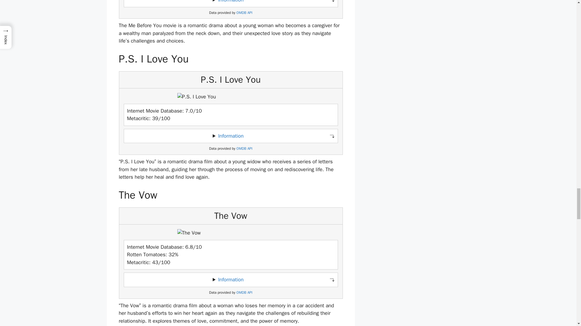 The image size is (581, 326). What do you see at coordinates (244, 13) in the screenshot?
I see `OMDB API` at bounding box center [244, 13].